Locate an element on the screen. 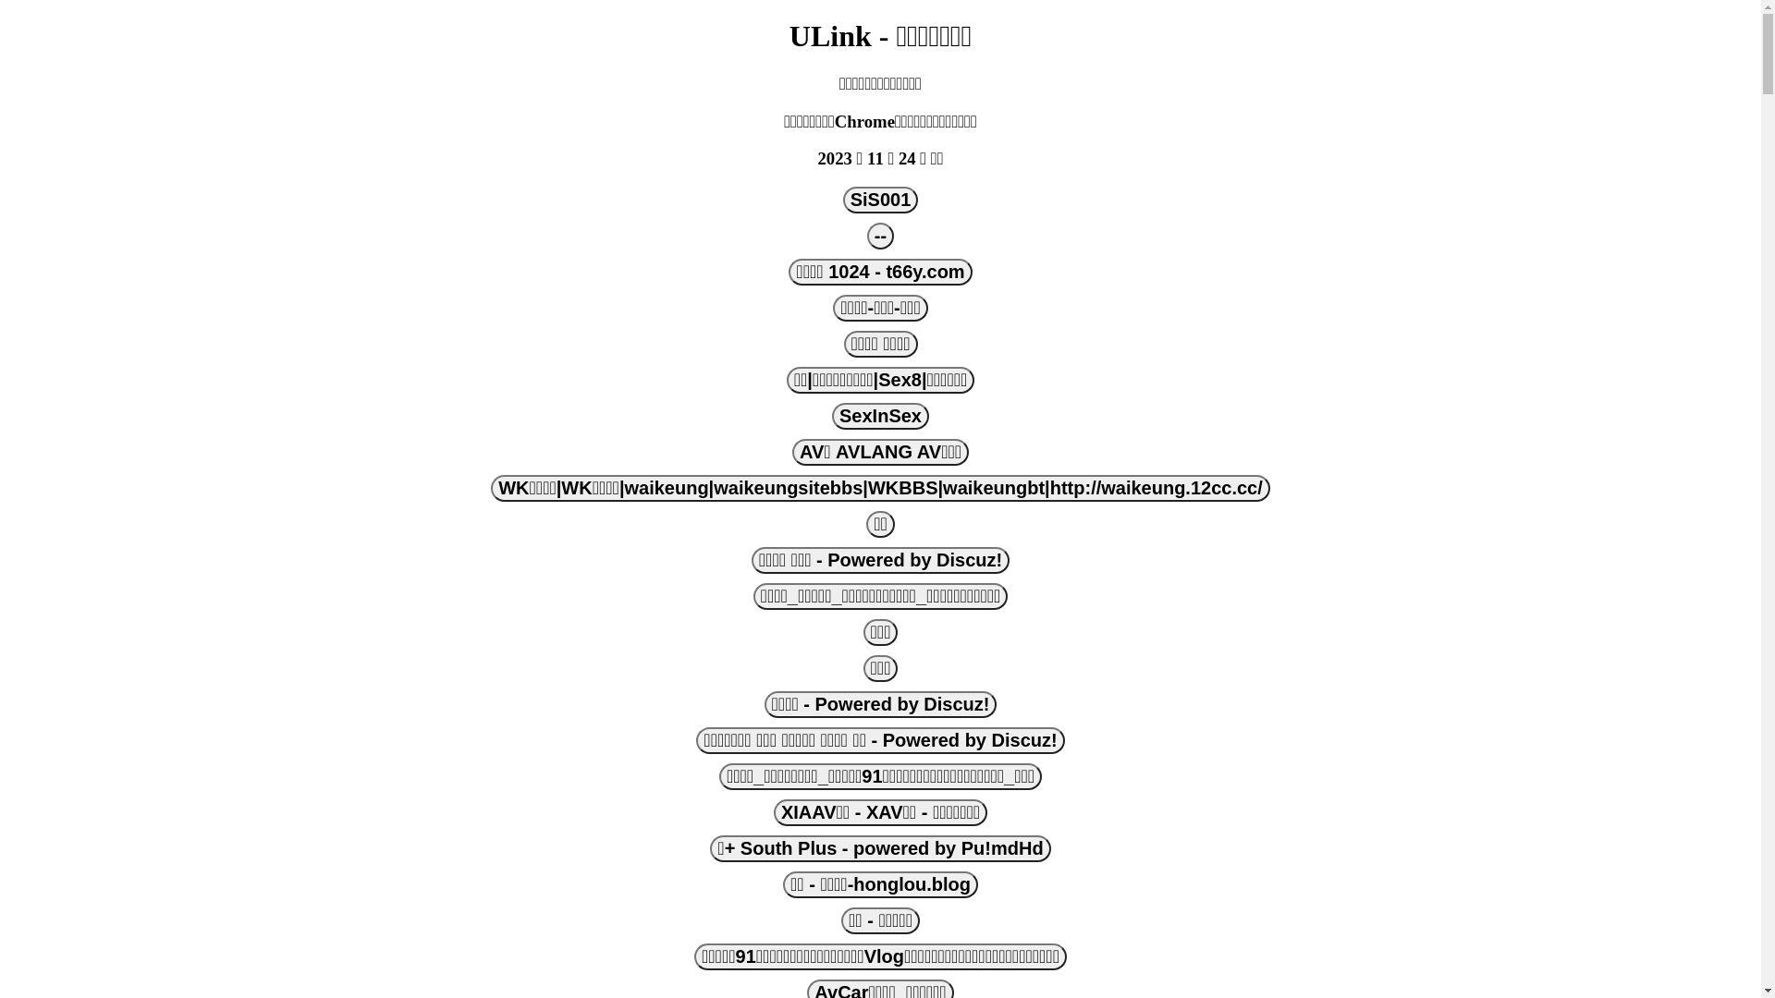  -- is located at coordinates (880, 237).